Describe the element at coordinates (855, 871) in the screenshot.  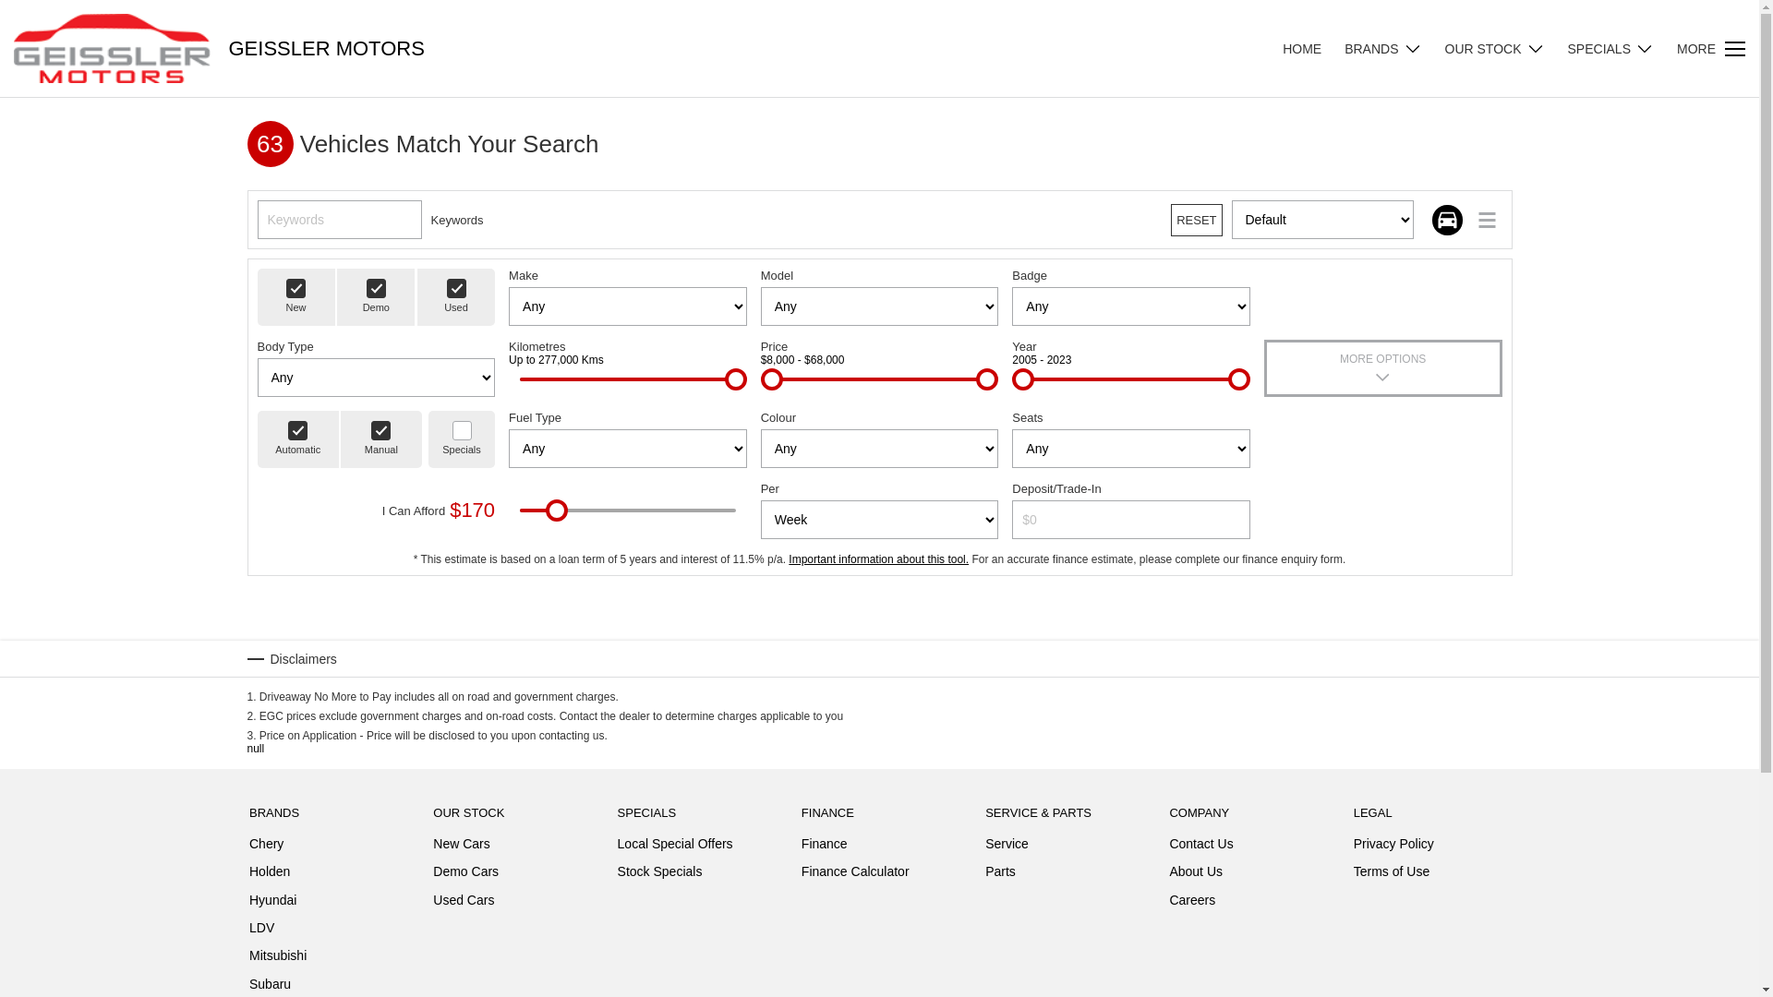
I see `Finance Calculator` at that location.